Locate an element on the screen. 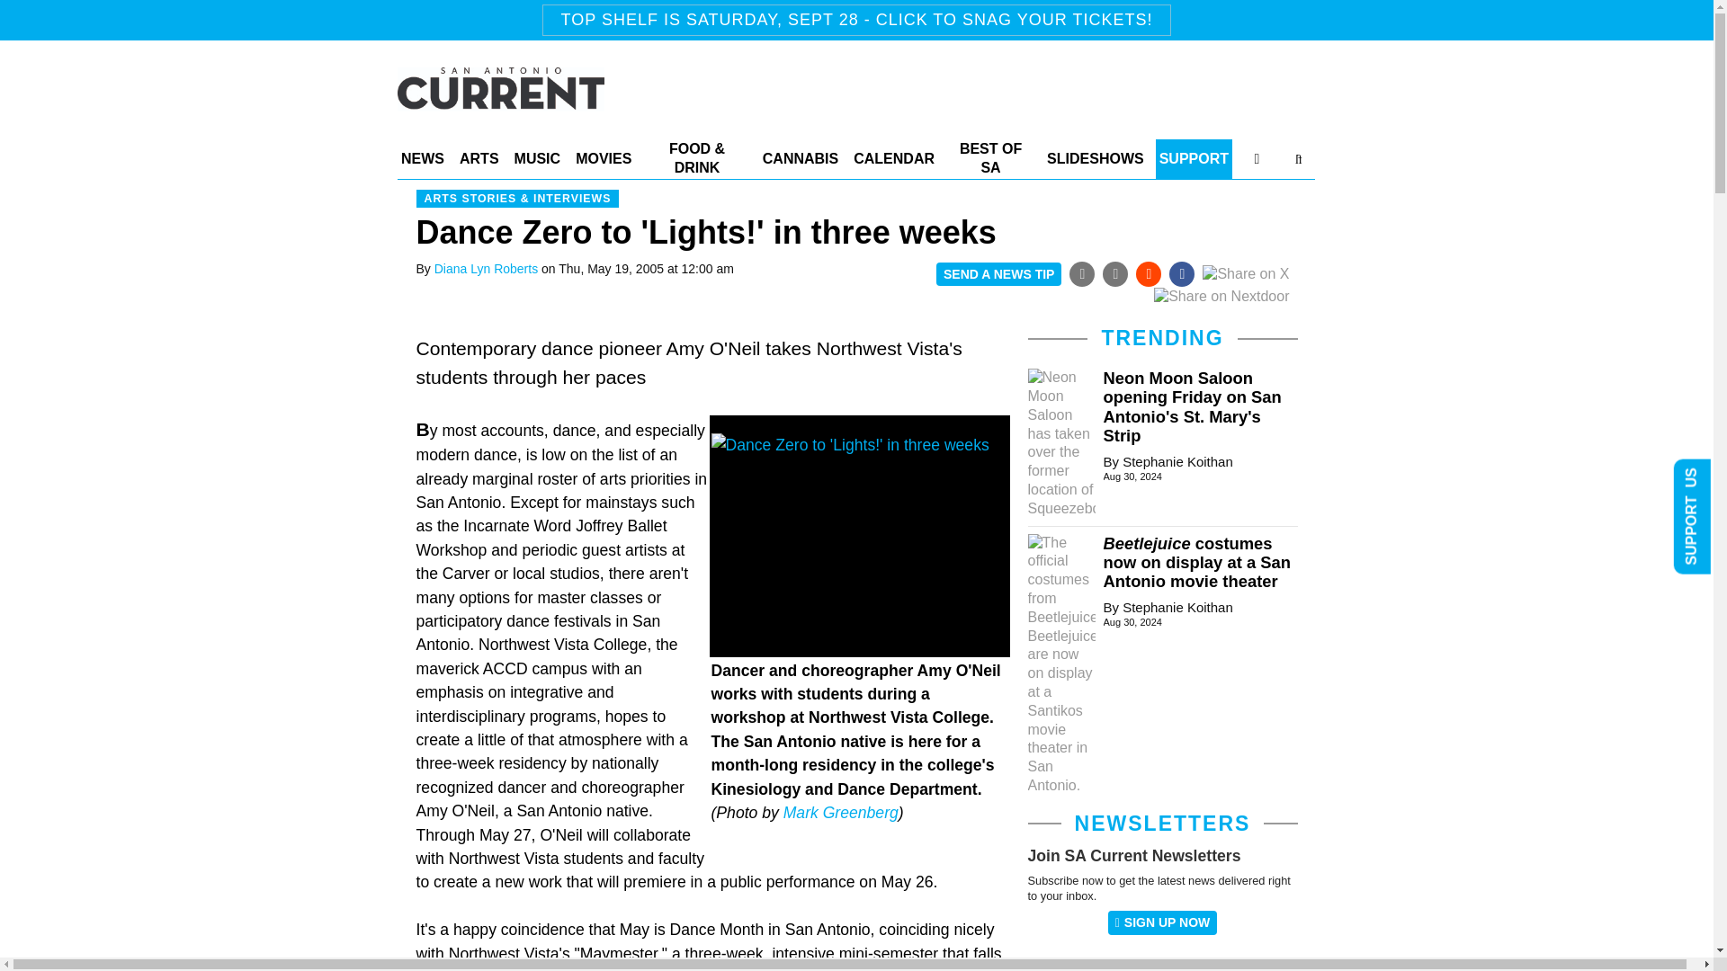 This screenshot has width=1727, height=971. MOVIES is located at coordinates (603, 158).